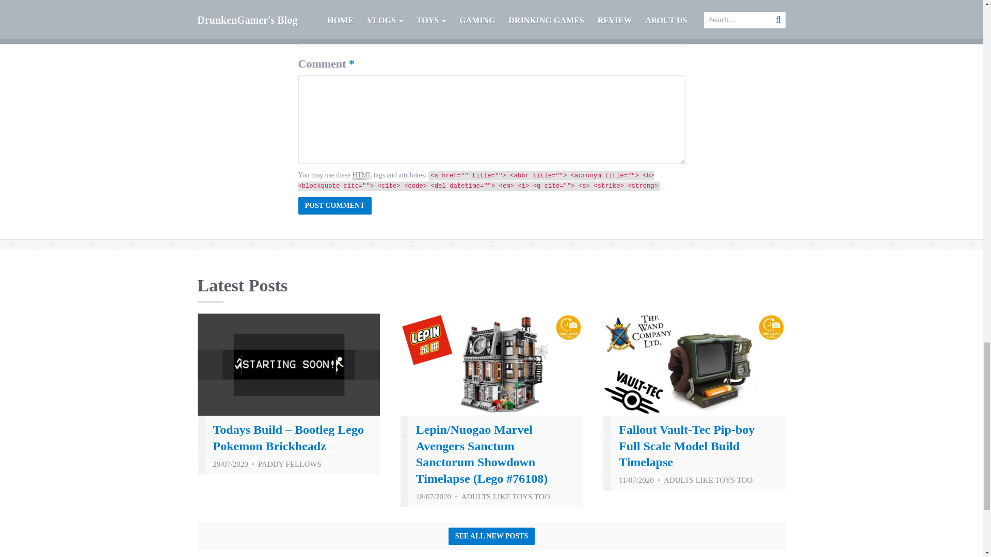  Describe the element at coordinates (362, 175) in the screenshot. I see `HyperText Markup Language` at that location.